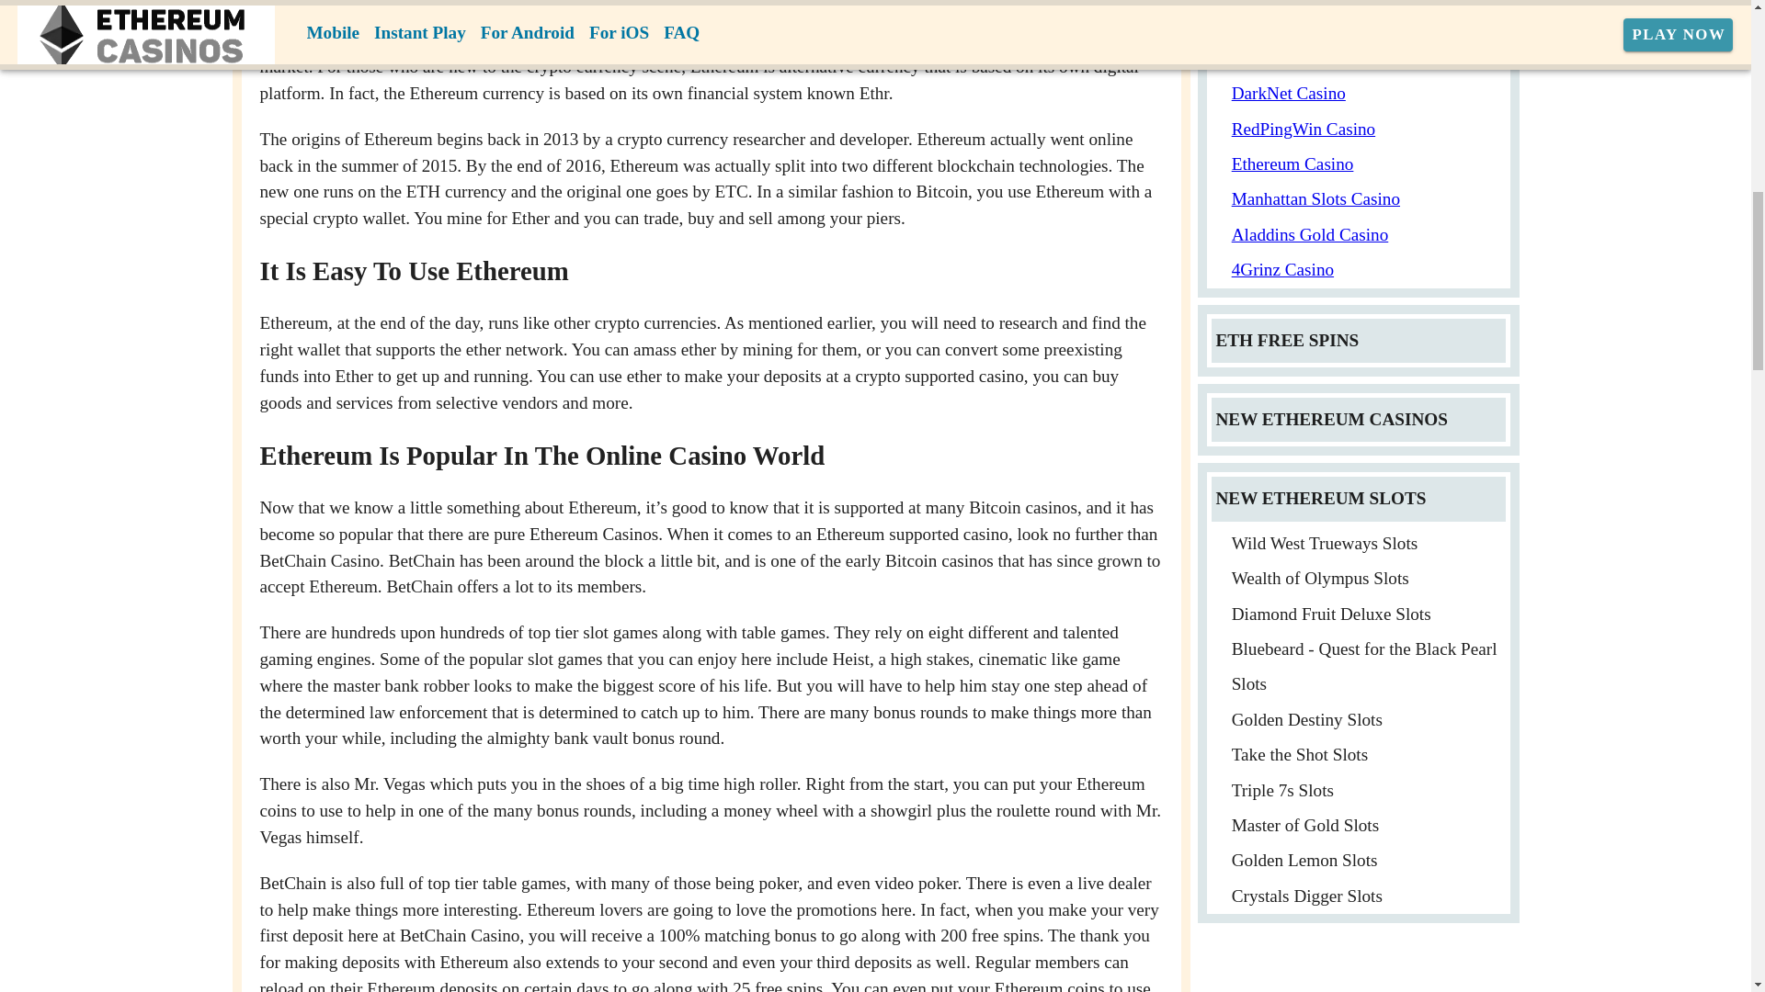 Image resolution: width=1765 pixels, height=992 pixels. Describe the element at coordinates (1311, 234) in the screenshot. I see `Aladdins Gold Casino` at that location.